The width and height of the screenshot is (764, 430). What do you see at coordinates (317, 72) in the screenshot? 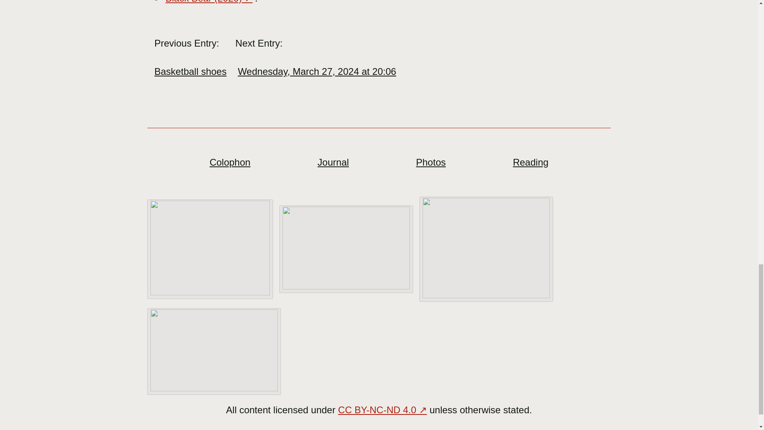
I see `Wednesday, March 27, 2024 at 20:06` at bounding box center [317, 72].